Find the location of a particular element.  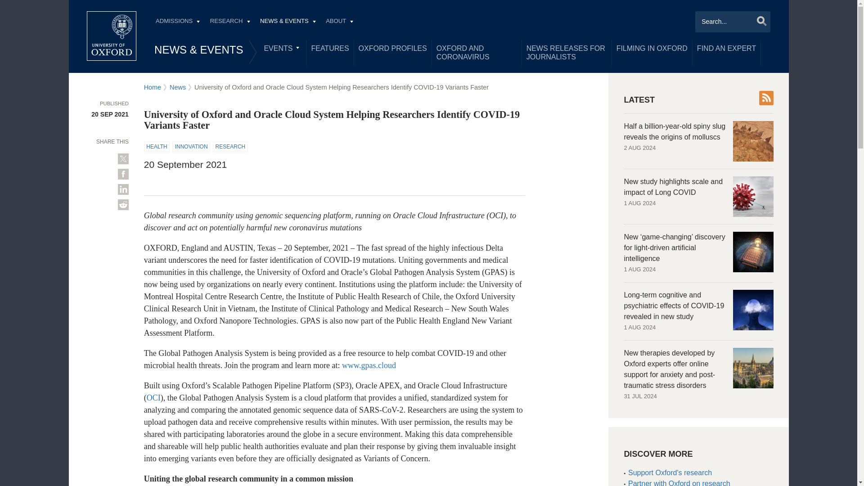

ADMISSIONS is located at coordinates (177, 22).